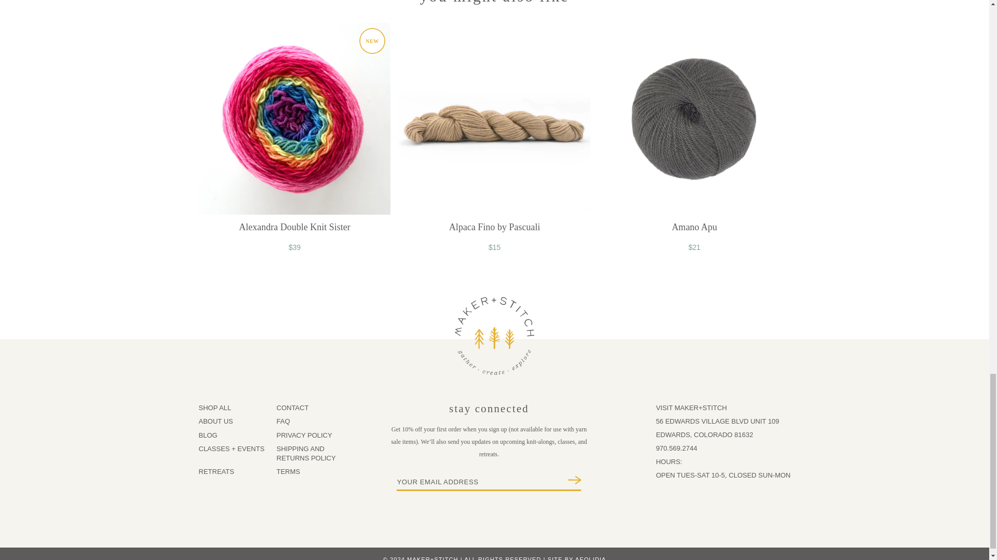  Describe the element at coordinates (717, 421) in the screenshot. I see `Contact Us` at that location.